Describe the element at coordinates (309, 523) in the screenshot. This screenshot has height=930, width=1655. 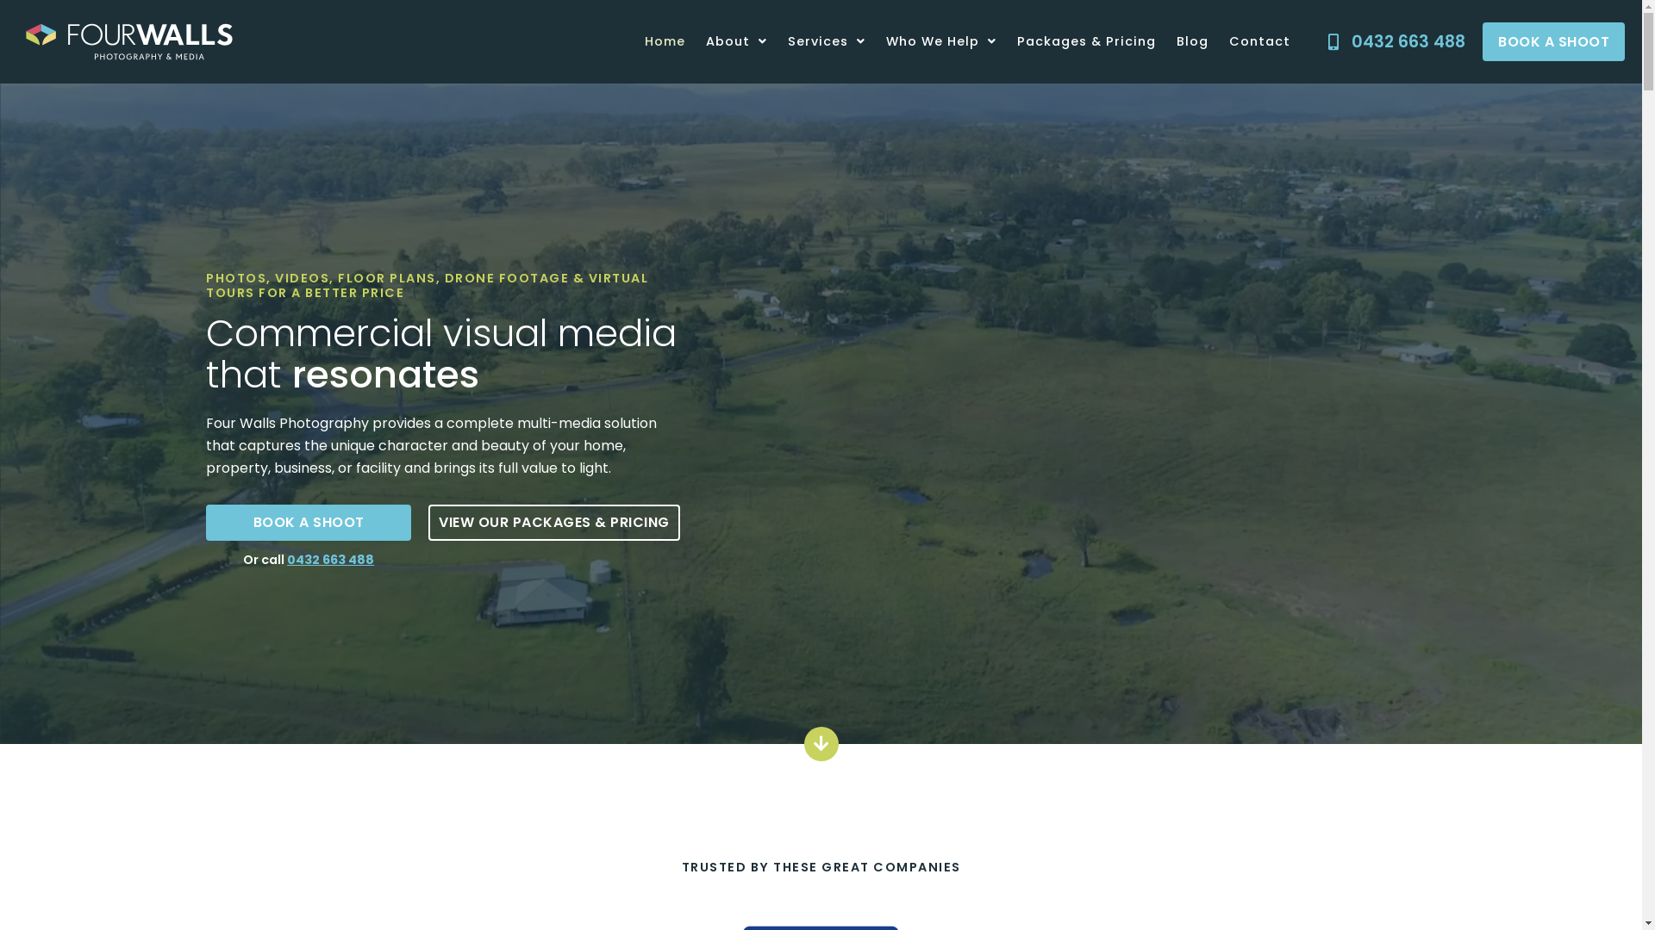
I see `BOOK A SHOOT` at that location.